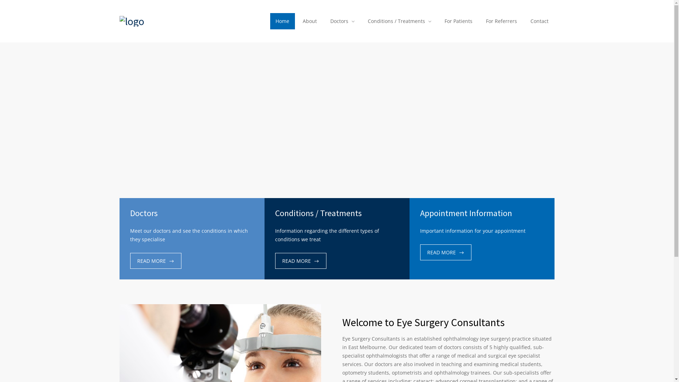 The image size is (679, 382). Describe the element at coordinates (310, 21) in the screenshot. I see `About` at that location.